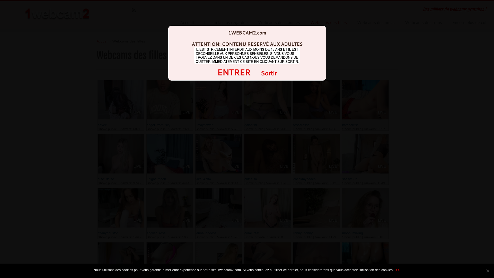  What do you see at coordinates (303, 233) in the screenshot?
I see `ronny_ponny` at bounding box center [303, 233].